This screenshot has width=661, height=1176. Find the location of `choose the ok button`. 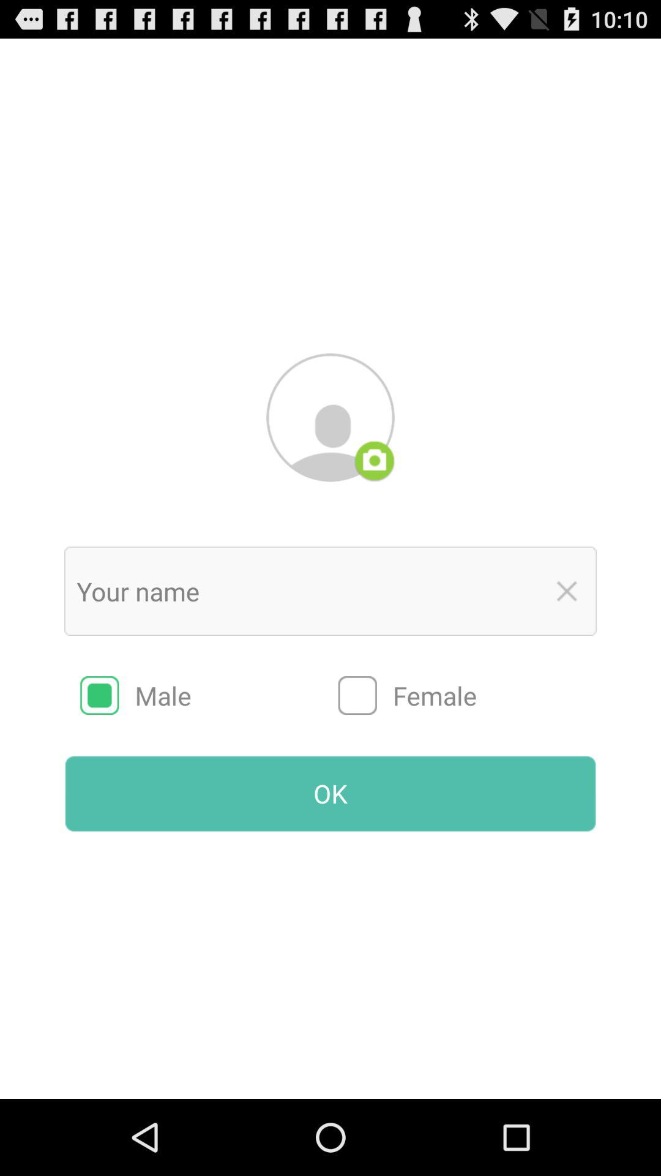

choose the ok button is located at coordinates (330, 793).